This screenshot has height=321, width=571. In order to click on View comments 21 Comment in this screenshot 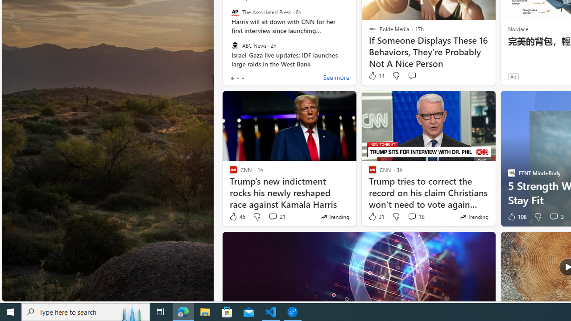, I will do `click(273, 217)`.